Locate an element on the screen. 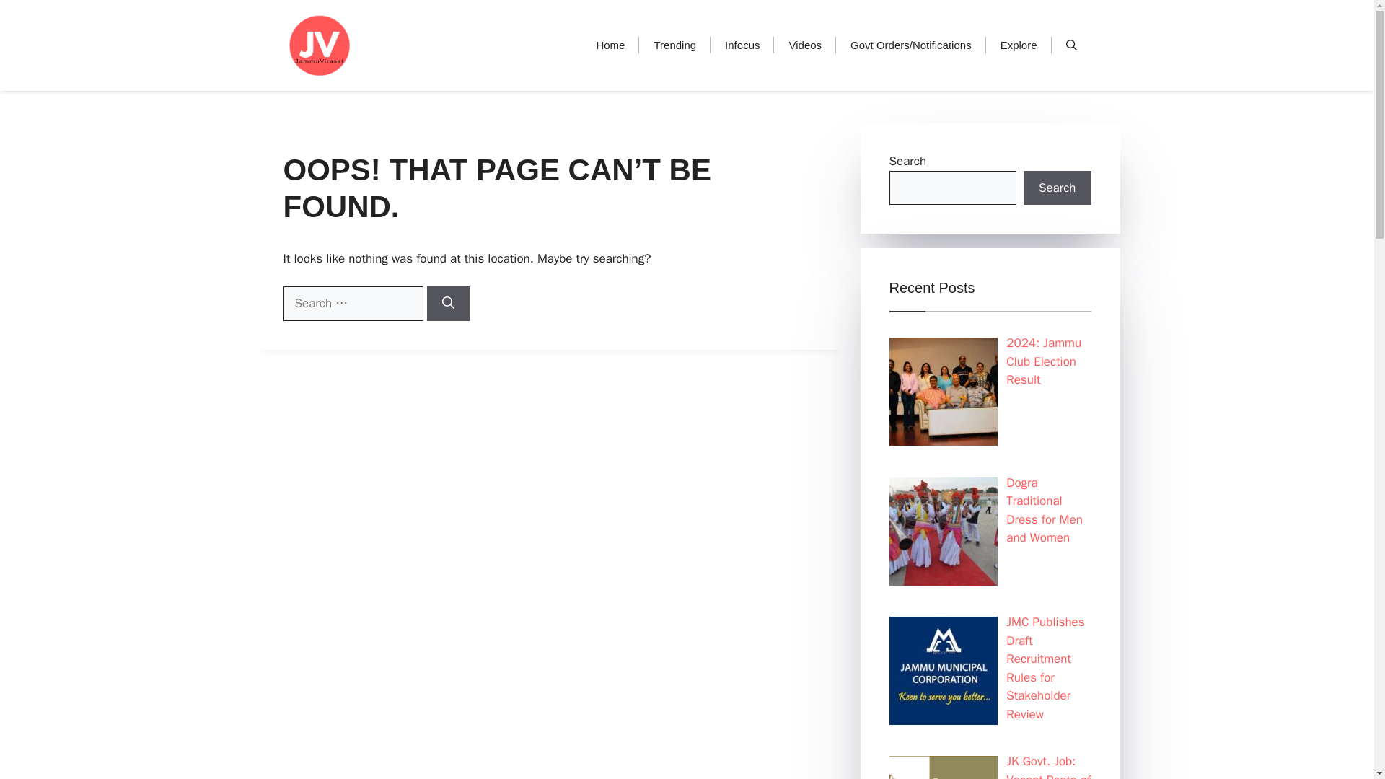  Search for: is located at coordinates (352, 303).